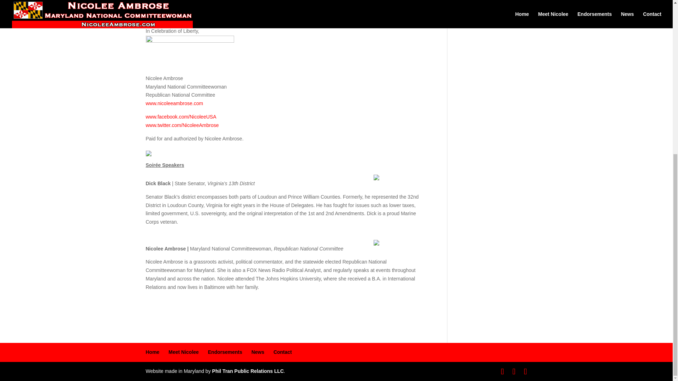 This screenshot has height=381, width=678. Describe the element at coordinates (174, 103) in the screenshot. I see `www.nicoleeambrose.com` at that location.